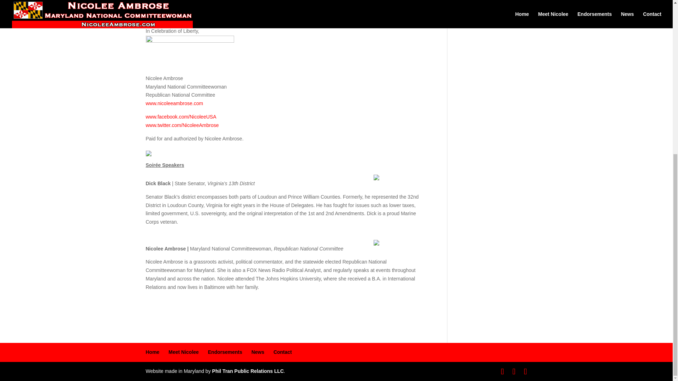 This screenshot has height=381, width=678. Describe the element at coordinates (174, 103) in the screenshot. I see `www.nicoleeambrose.com` at that location.